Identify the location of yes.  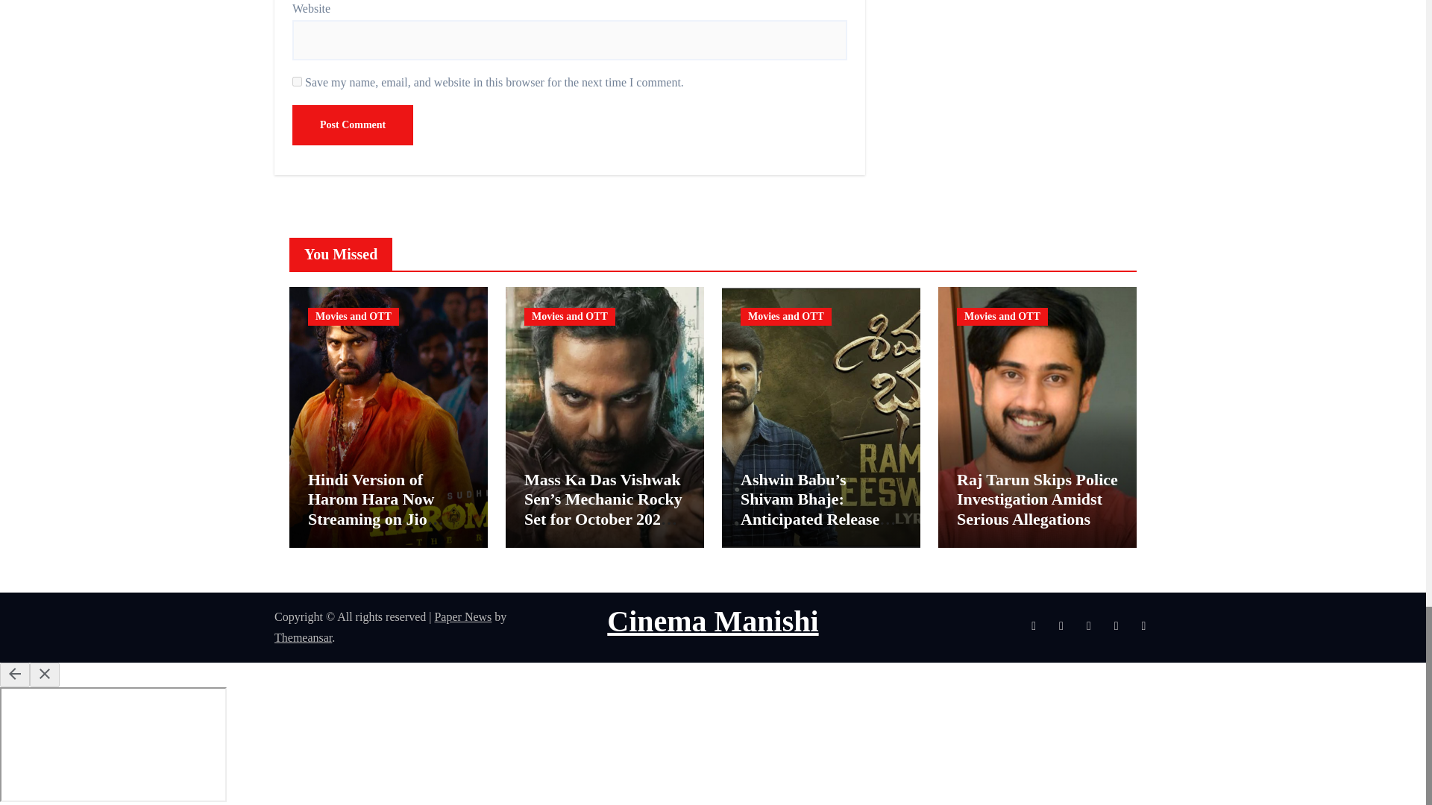
(297, 80).